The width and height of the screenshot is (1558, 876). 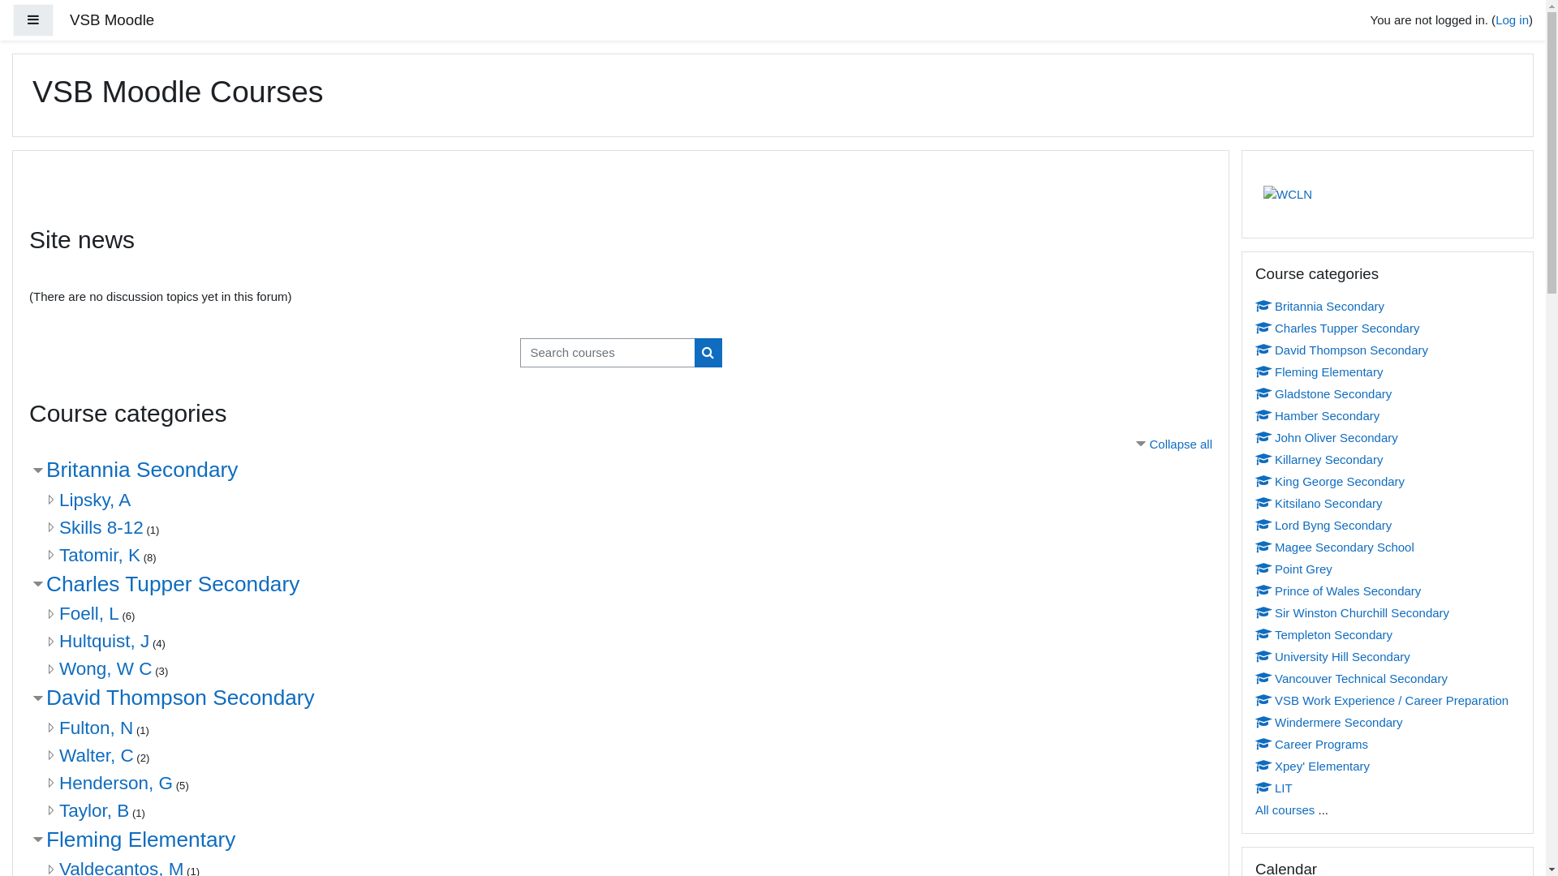 I want to click on Skip Calendar, so click(x=1242, y=847).